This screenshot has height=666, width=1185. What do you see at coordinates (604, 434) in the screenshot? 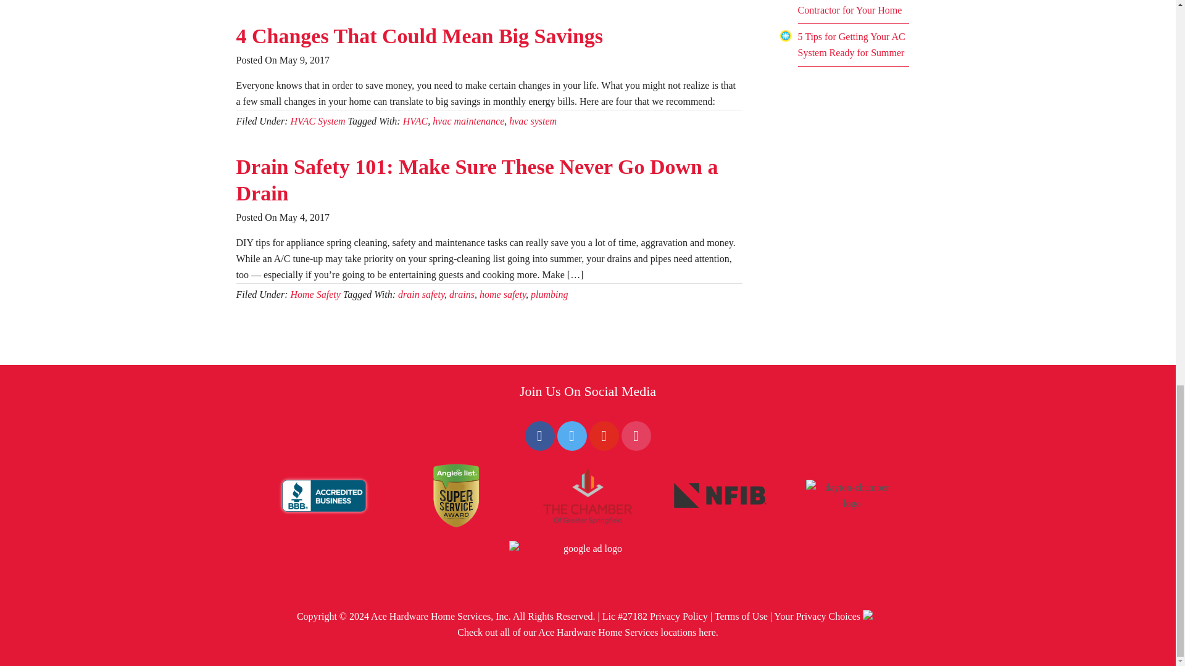
I see `Default Label` at bounding box center [604, 434].